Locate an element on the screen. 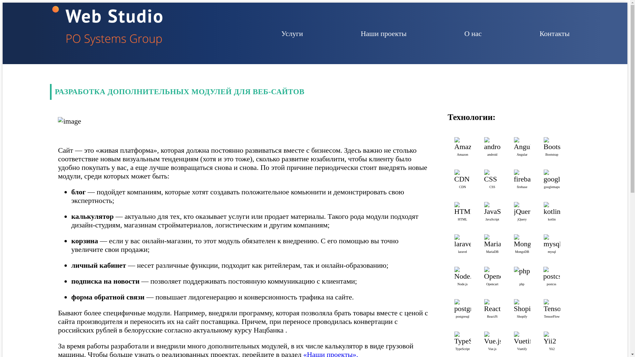  ReactJS is located at coordinates (492, 306).